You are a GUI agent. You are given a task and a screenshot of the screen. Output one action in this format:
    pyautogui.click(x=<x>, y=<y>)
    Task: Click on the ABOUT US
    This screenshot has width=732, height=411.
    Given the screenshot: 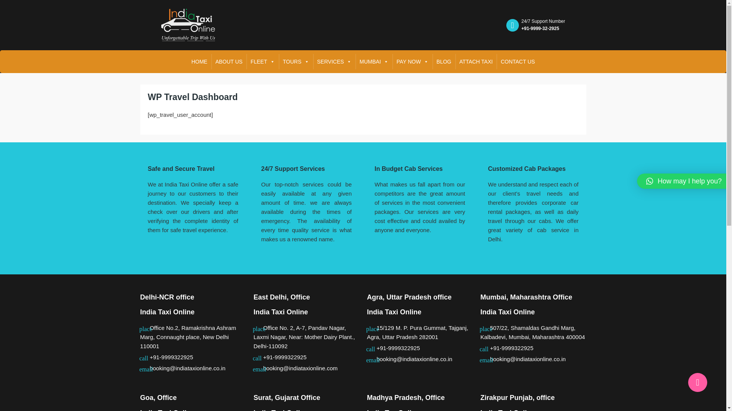 What is the action you would take?
    pyautogui.click(x=229, y=62)
    